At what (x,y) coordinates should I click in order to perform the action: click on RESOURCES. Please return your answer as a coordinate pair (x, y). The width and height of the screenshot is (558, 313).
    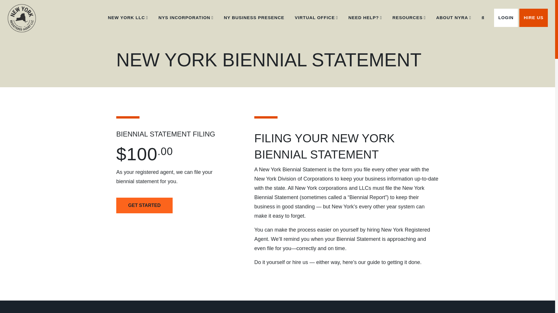
    Looking at the image, I should click on (409, 18).